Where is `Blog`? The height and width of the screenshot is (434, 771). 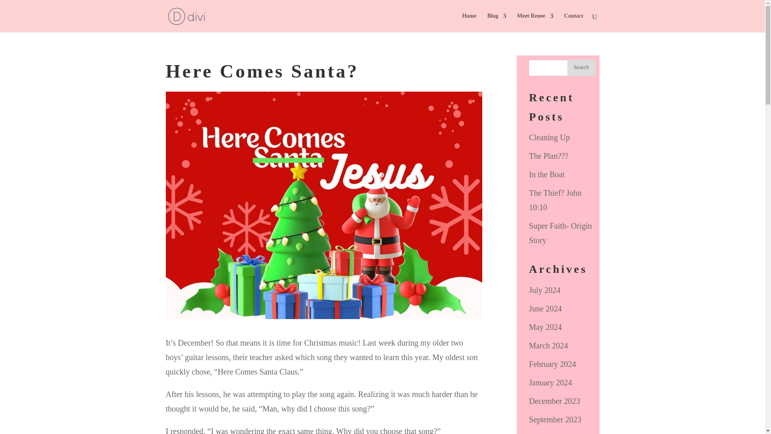
Blog is located at coordinates (496, 23).